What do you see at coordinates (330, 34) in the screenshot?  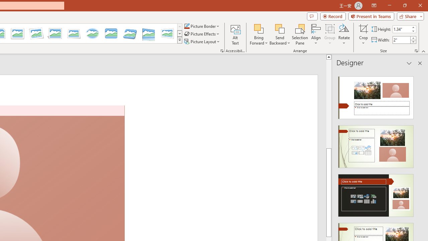 I see `Group` at bounding box center [330, 34].